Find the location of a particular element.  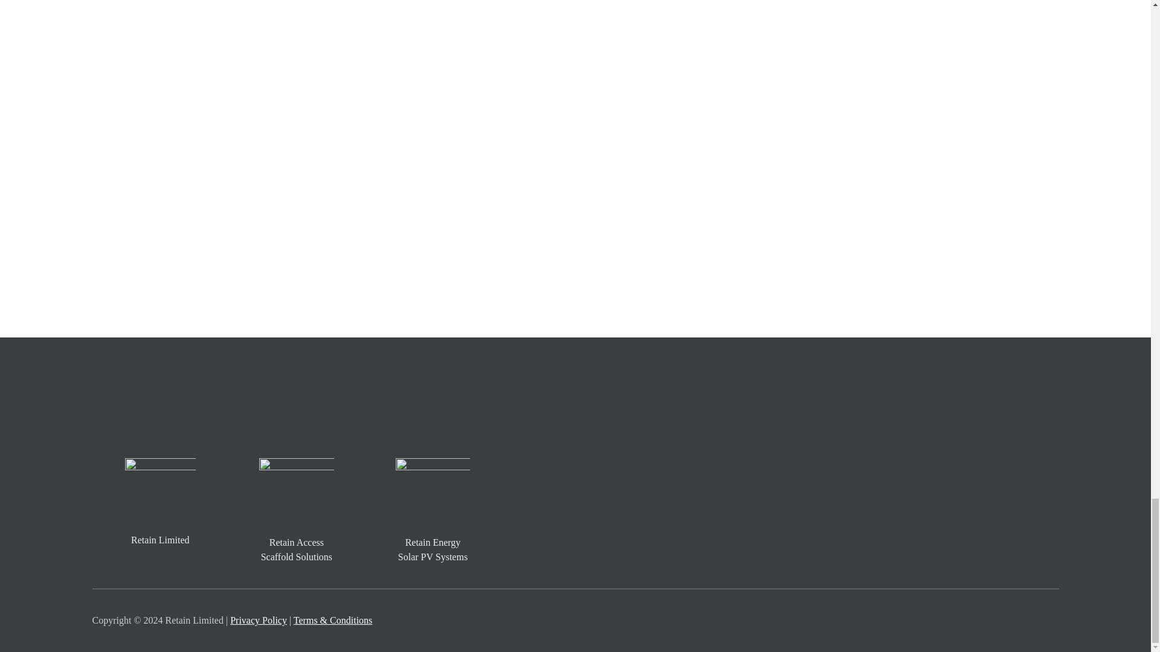

Submit is located at coordinates (251, 318).